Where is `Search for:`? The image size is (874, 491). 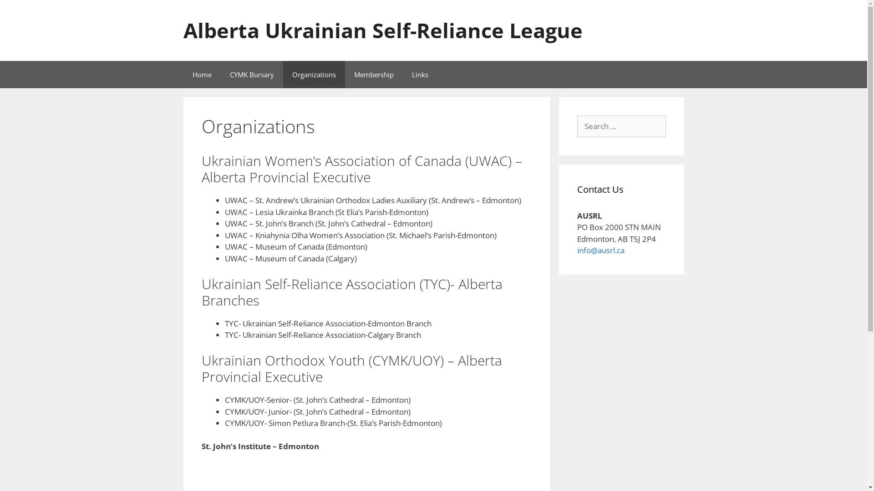 Search for: is located at coordinates (622, 126).